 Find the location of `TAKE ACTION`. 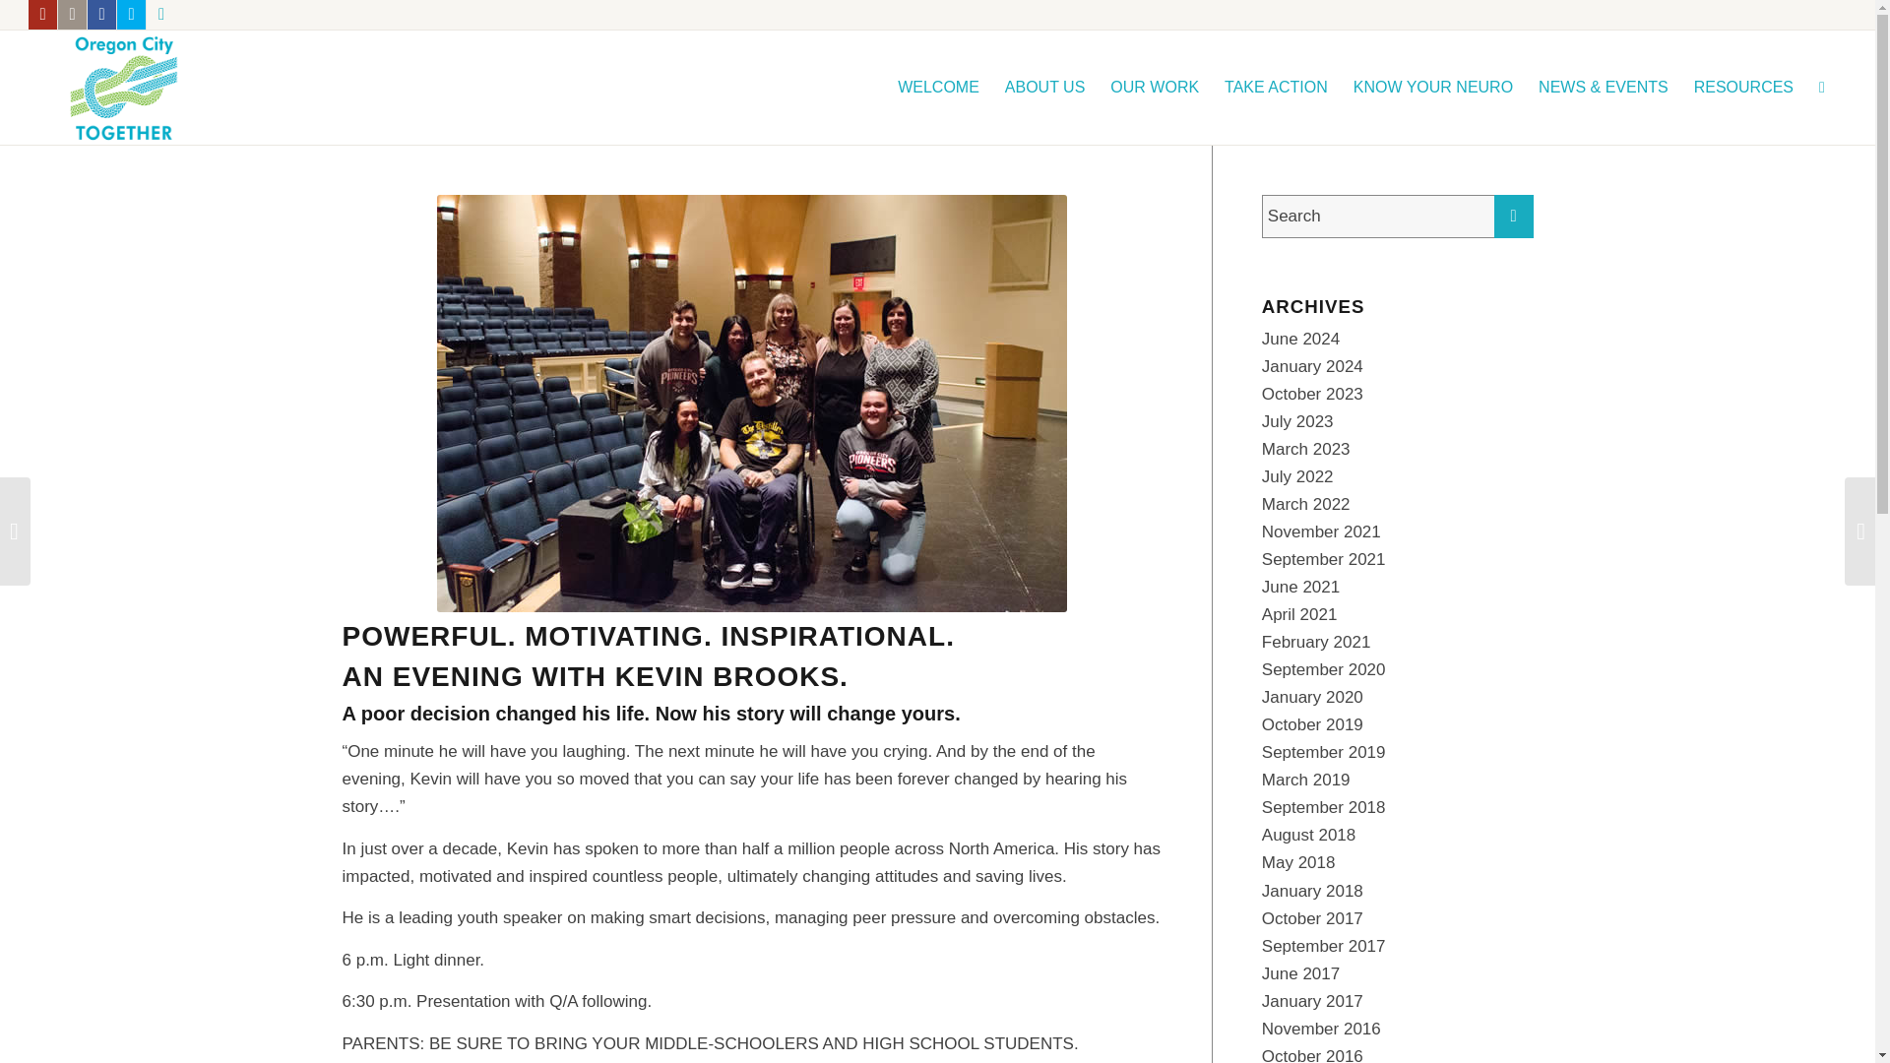

TAKE ACTION is located at coordinates (1276, 87).